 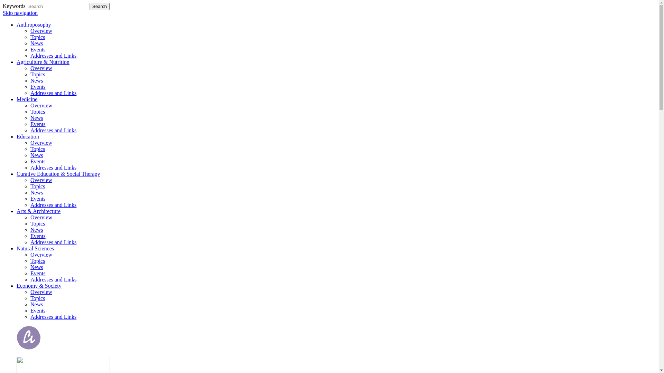 I want to click on Skip navigation, so click(x=20, y=13).